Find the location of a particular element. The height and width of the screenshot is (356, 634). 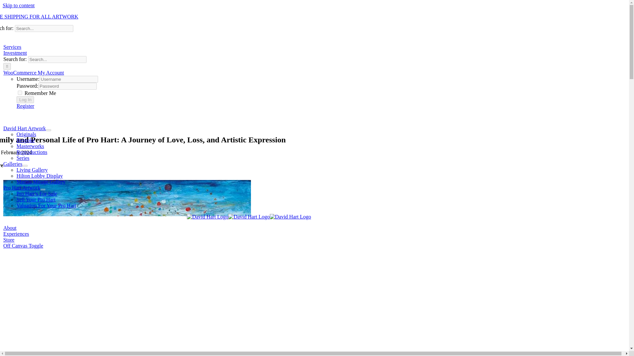

forever is located at coordinates (20, 93).